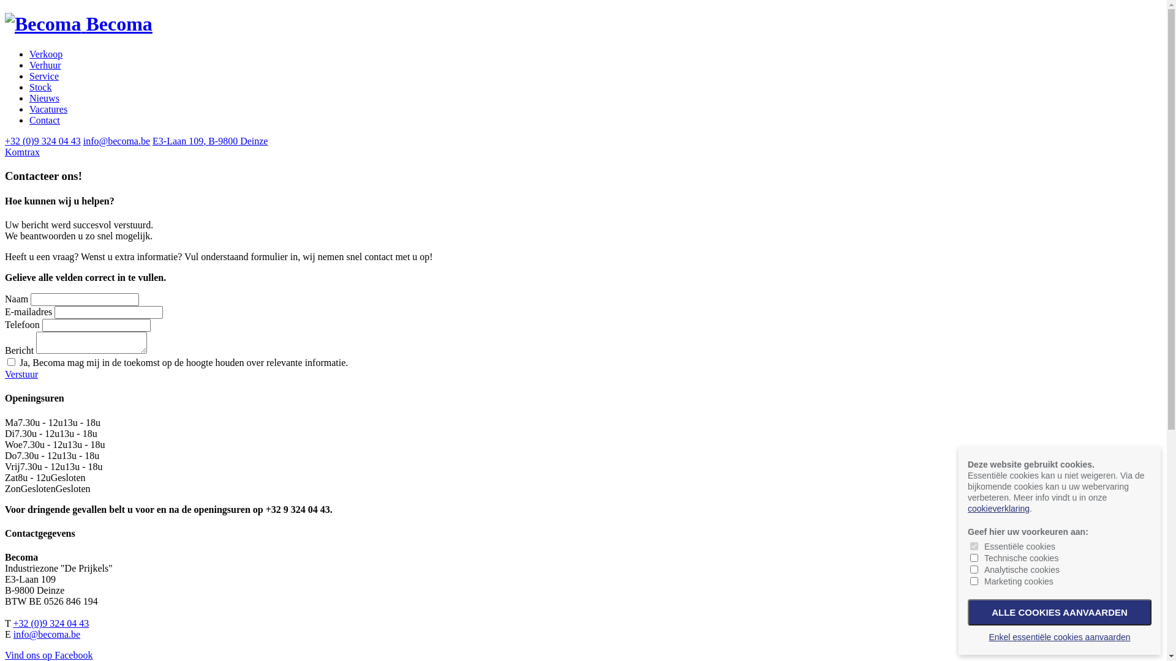 This screenshot has width=1176, height=661. Describe the element at coordinates (40, 87) in the screenshot. I see `Stock` at that location.